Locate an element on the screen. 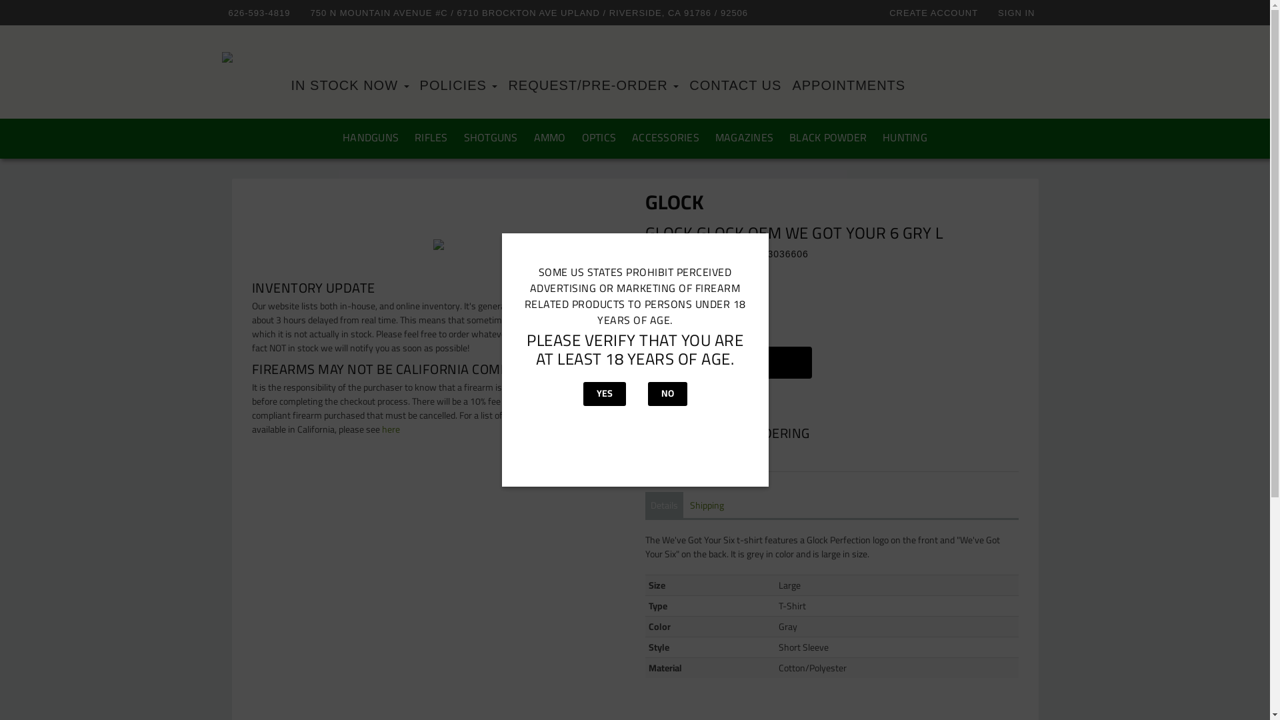 The width and height of the screenshot is (1280, 720). Details is located at coordinates (664, 505).